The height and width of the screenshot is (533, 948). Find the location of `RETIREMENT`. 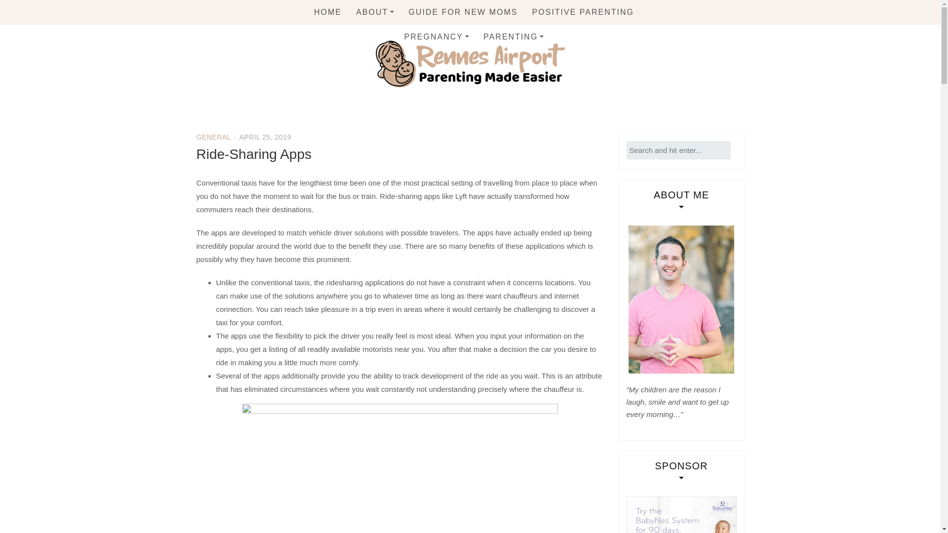

RETIREMENT is located at coordinates (537, 59).